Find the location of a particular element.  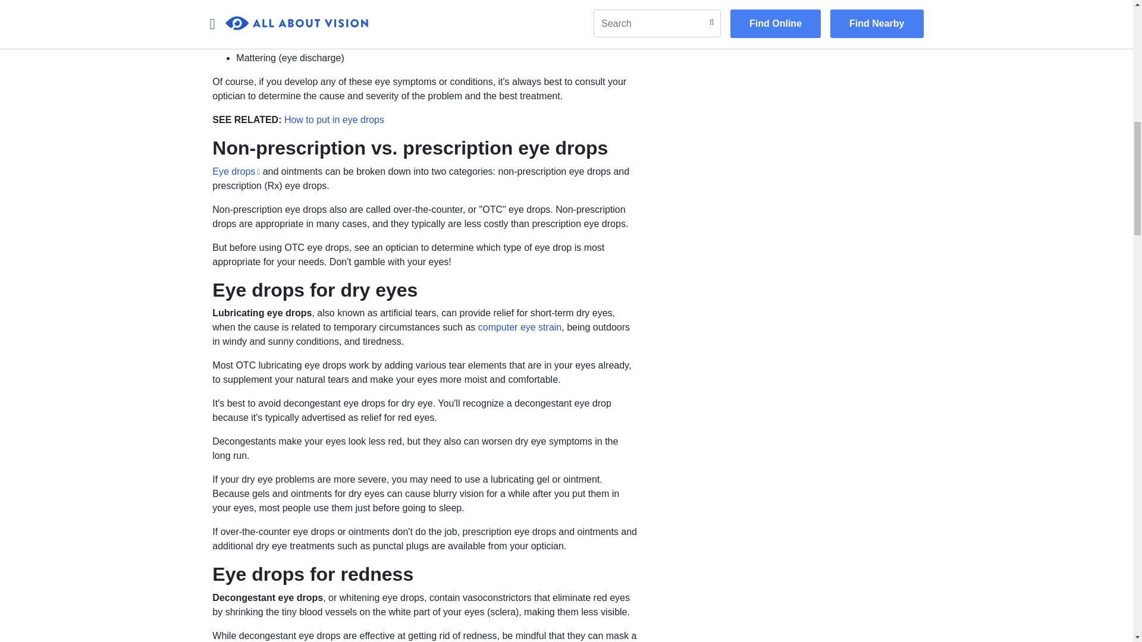

computer eye strain is located at coordinates (520, 327).